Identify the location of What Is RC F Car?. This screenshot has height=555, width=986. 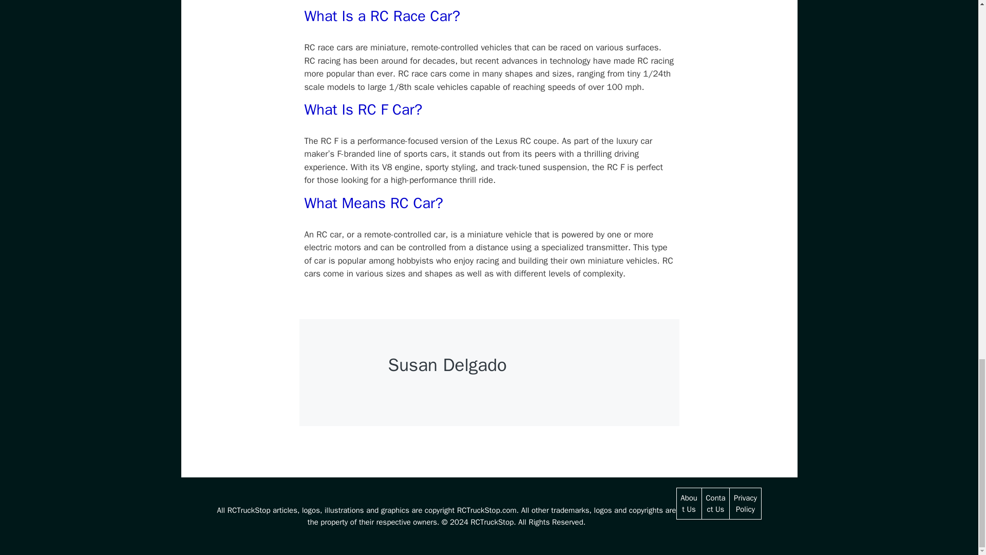
(363, 110).